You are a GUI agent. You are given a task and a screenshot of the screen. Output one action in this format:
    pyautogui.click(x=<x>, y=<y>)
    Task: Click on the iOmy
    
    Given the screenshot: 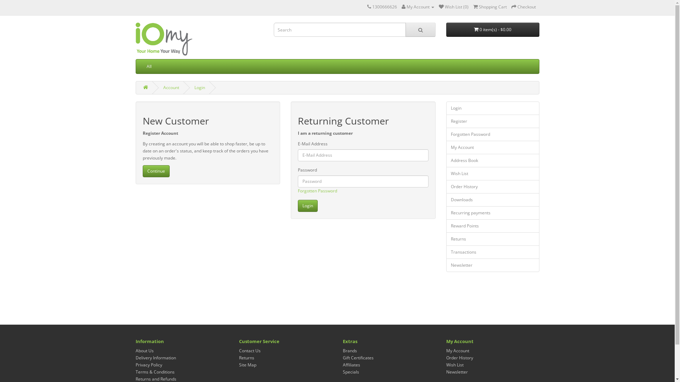 What is the action you would take?
    pyautogui.click(x=164, y=39)
    